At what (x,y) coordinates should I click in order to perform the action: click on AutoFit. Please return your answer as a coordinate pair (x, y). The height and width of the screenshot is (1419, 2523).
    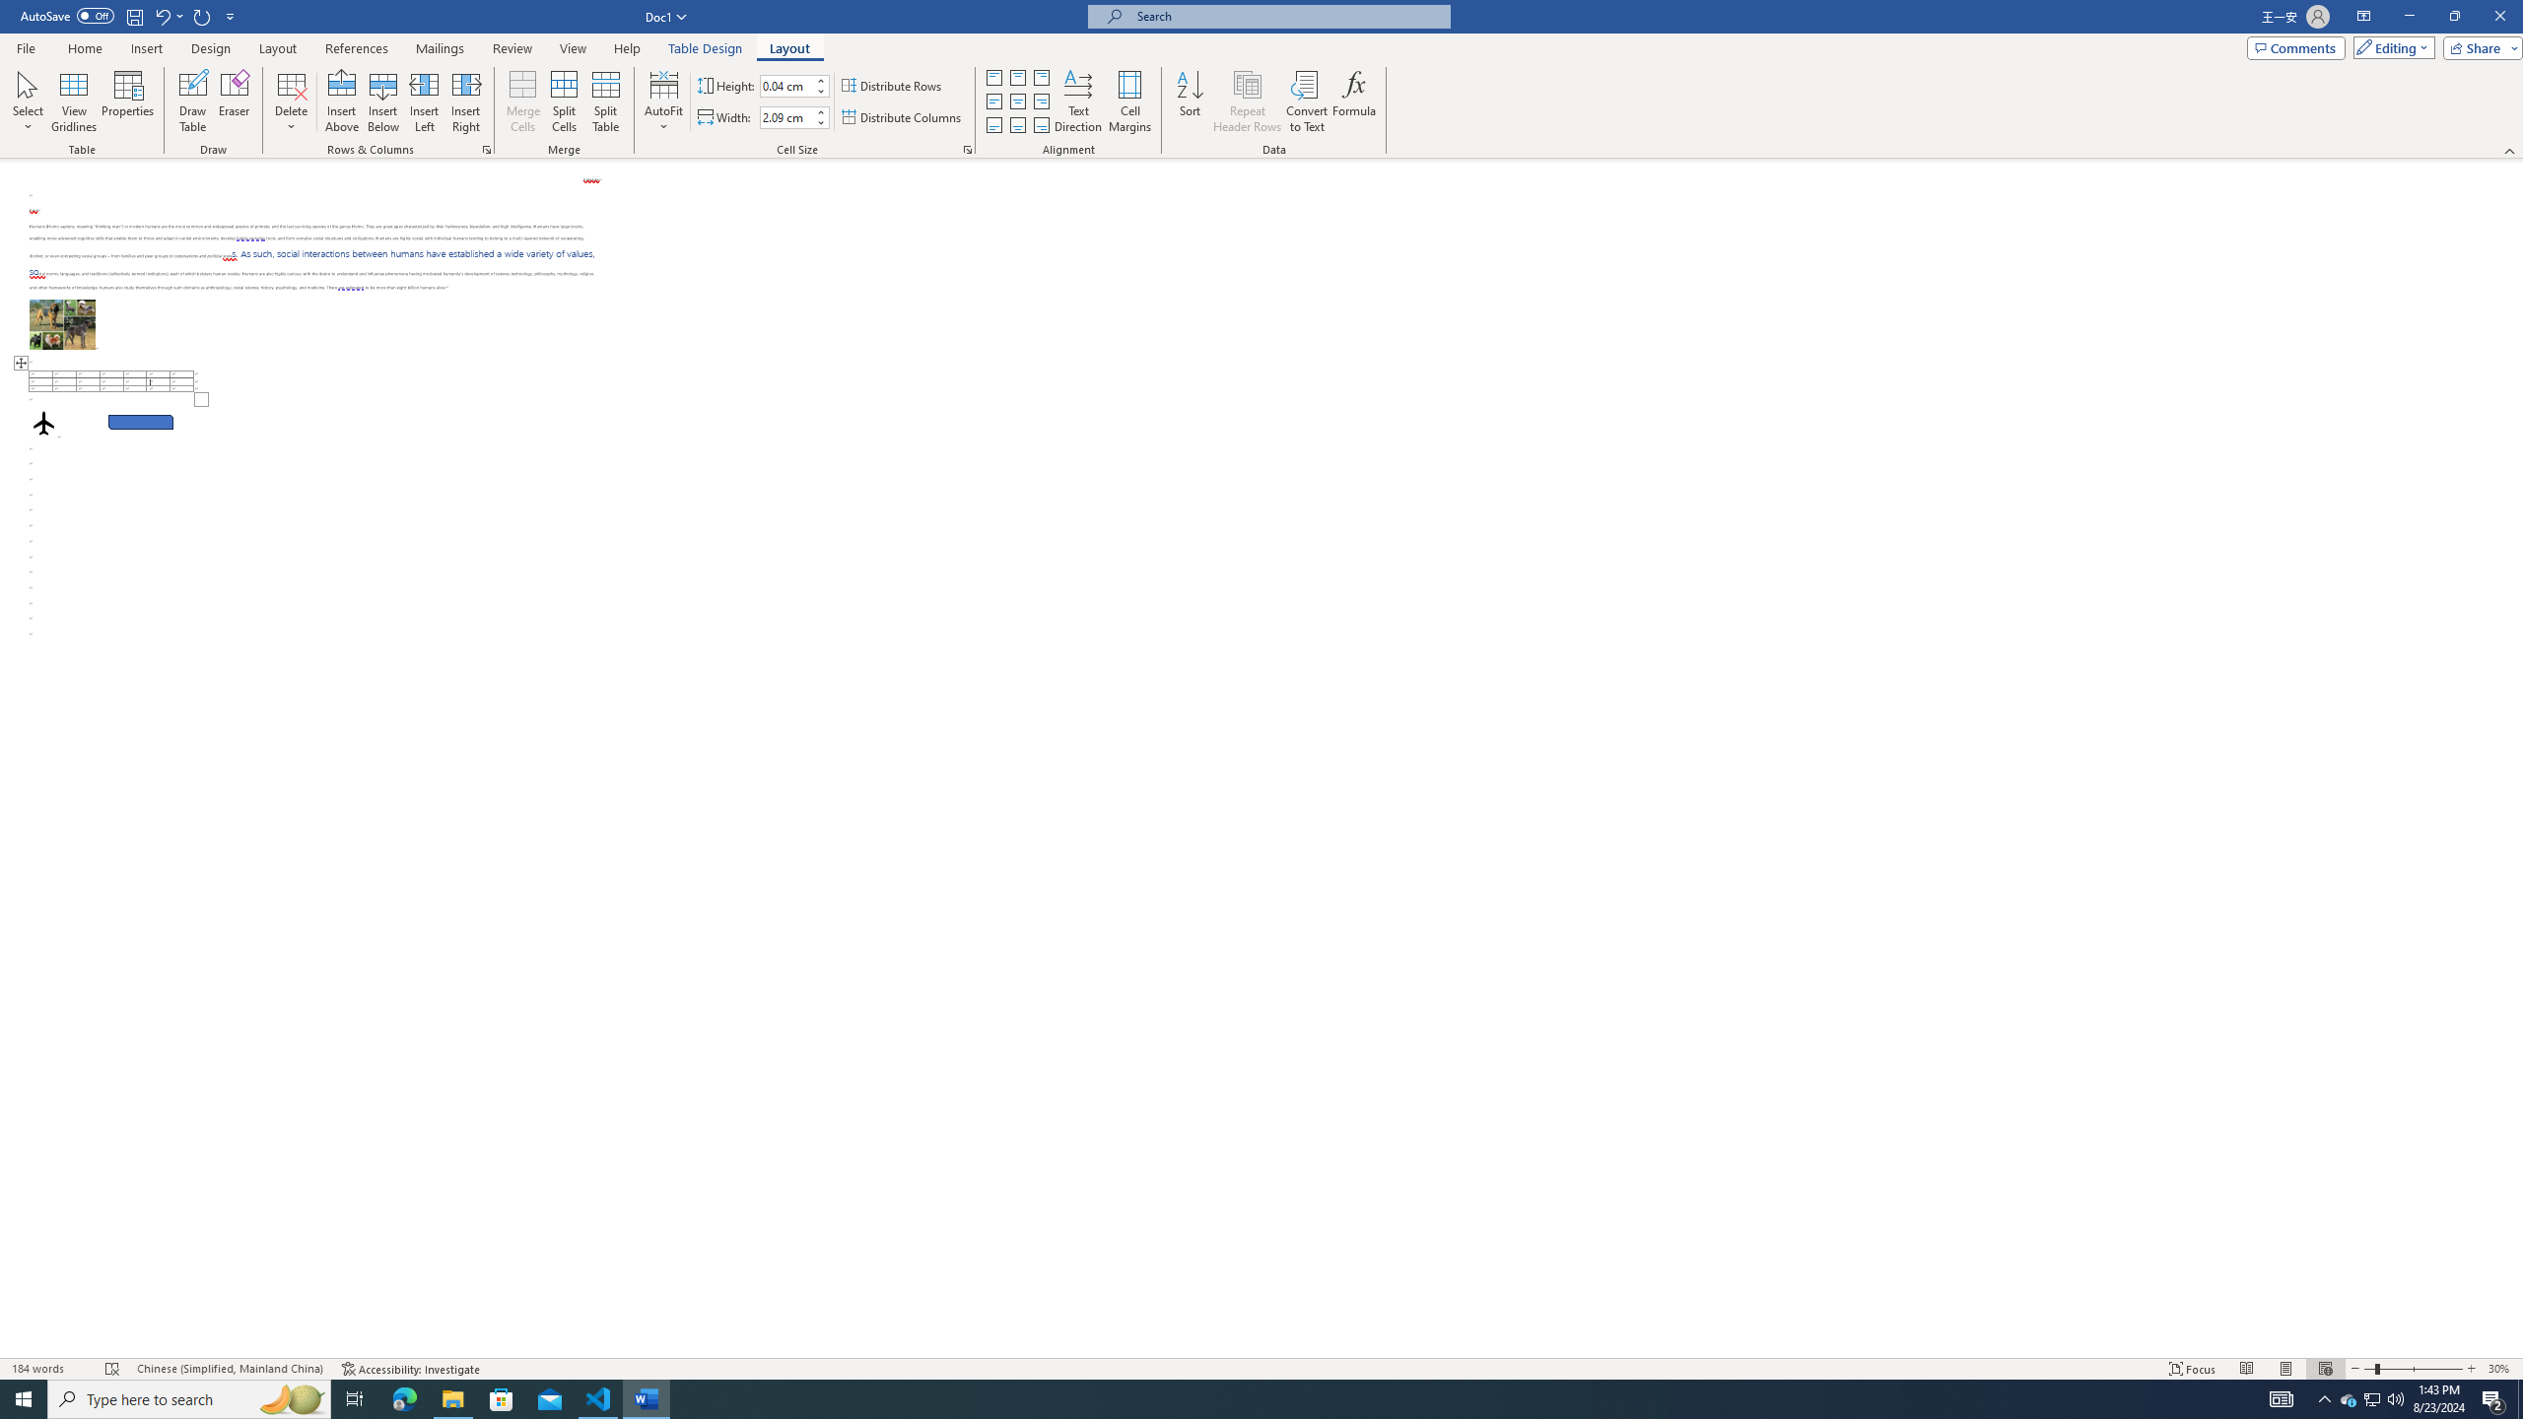
    Looking at the image, I should click on (664, 101).